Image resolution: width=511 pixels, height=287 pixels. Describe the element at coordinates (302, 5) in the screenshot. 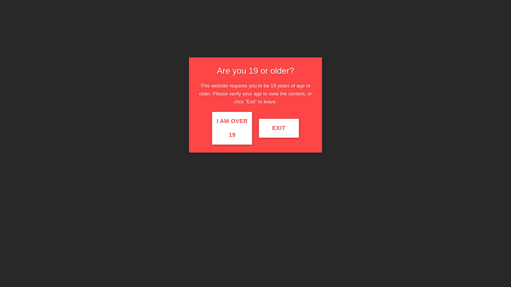

I see `Dismiss` at that location.